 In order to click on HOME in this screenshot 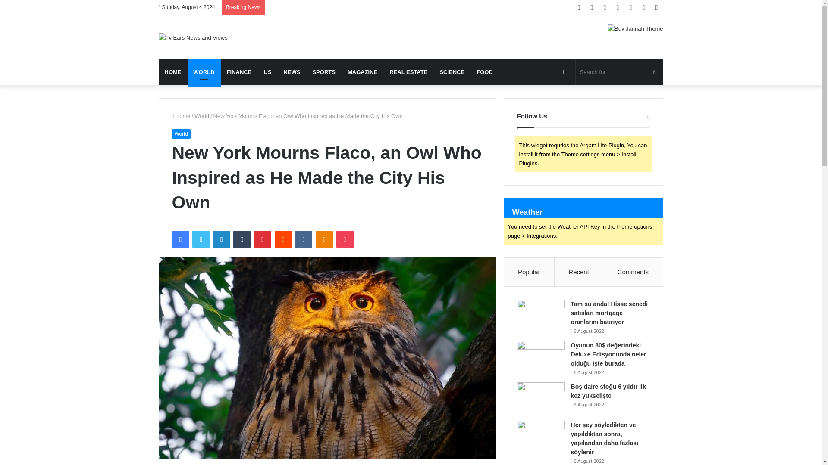, I will do `click(173, 72)`.